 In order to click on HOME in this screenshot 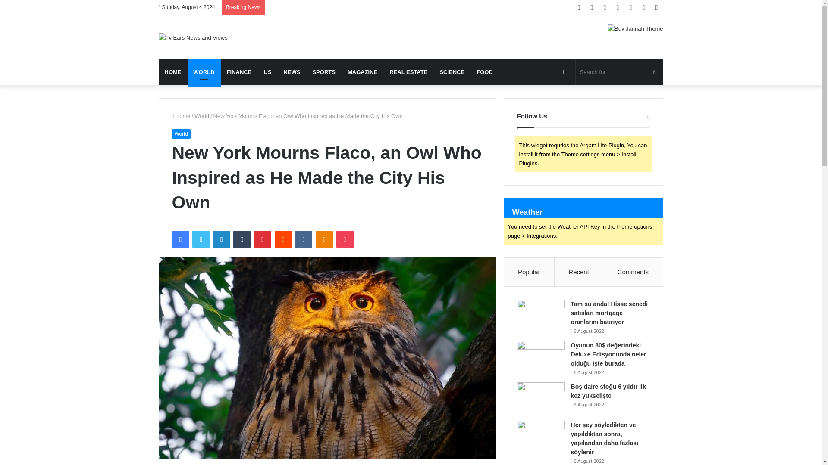, I will do `click(173, 72)`.